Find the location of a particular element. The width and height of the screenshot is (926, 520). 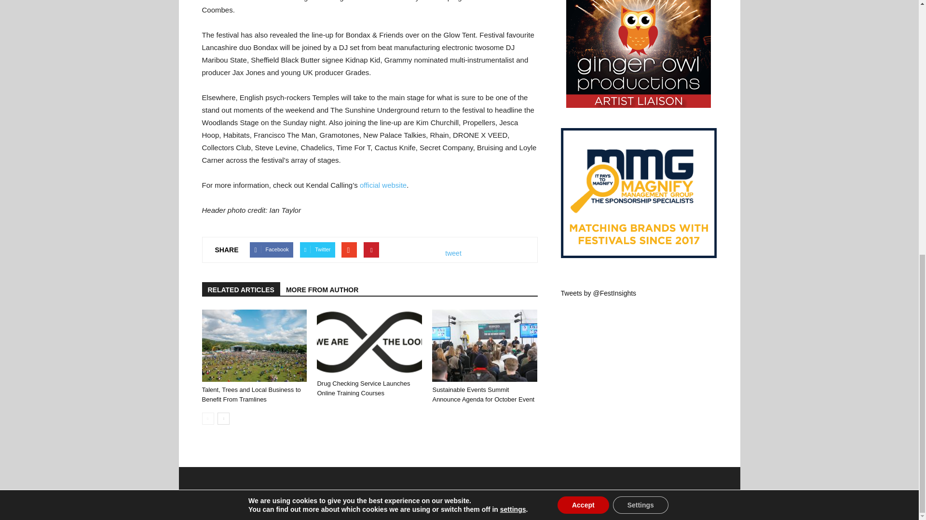

official website is located at coordinates (383, 185).